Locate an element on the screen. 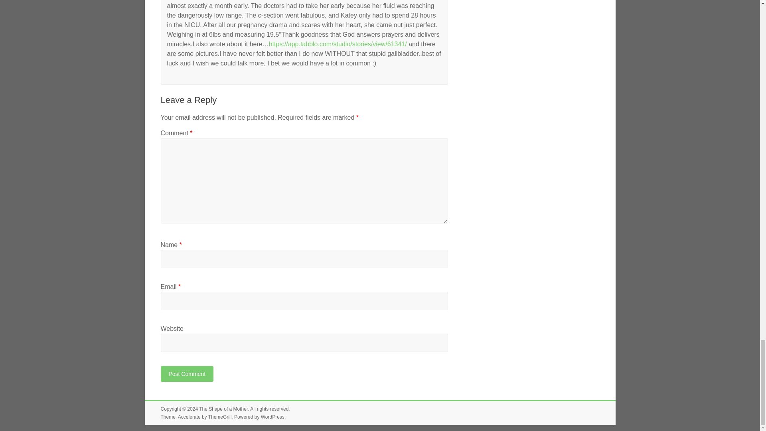 This screenshot has height=431, width=766. WordPress is located at coordinates (272, 417).